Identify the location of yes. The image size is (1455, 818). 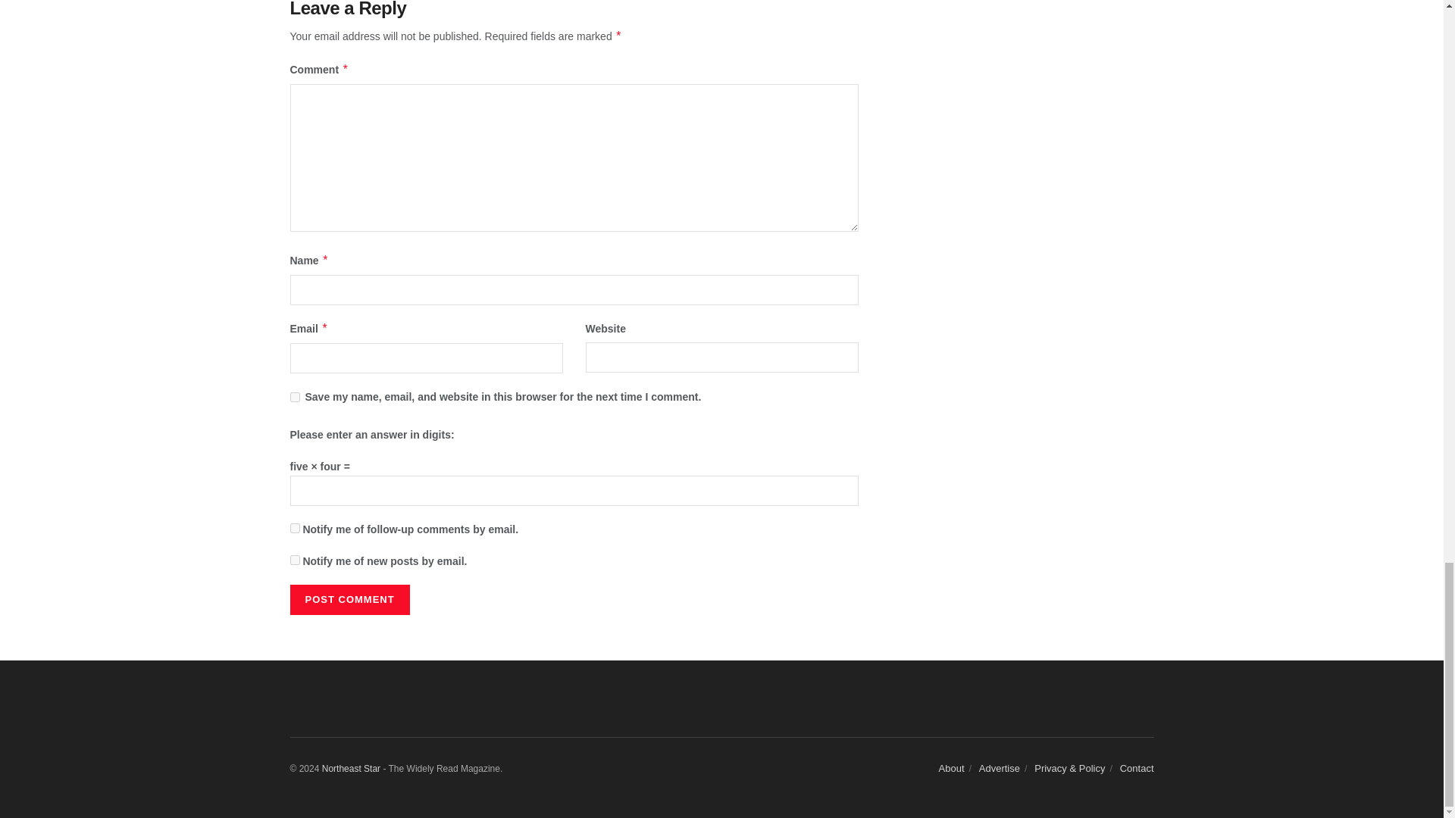
(294, 397).